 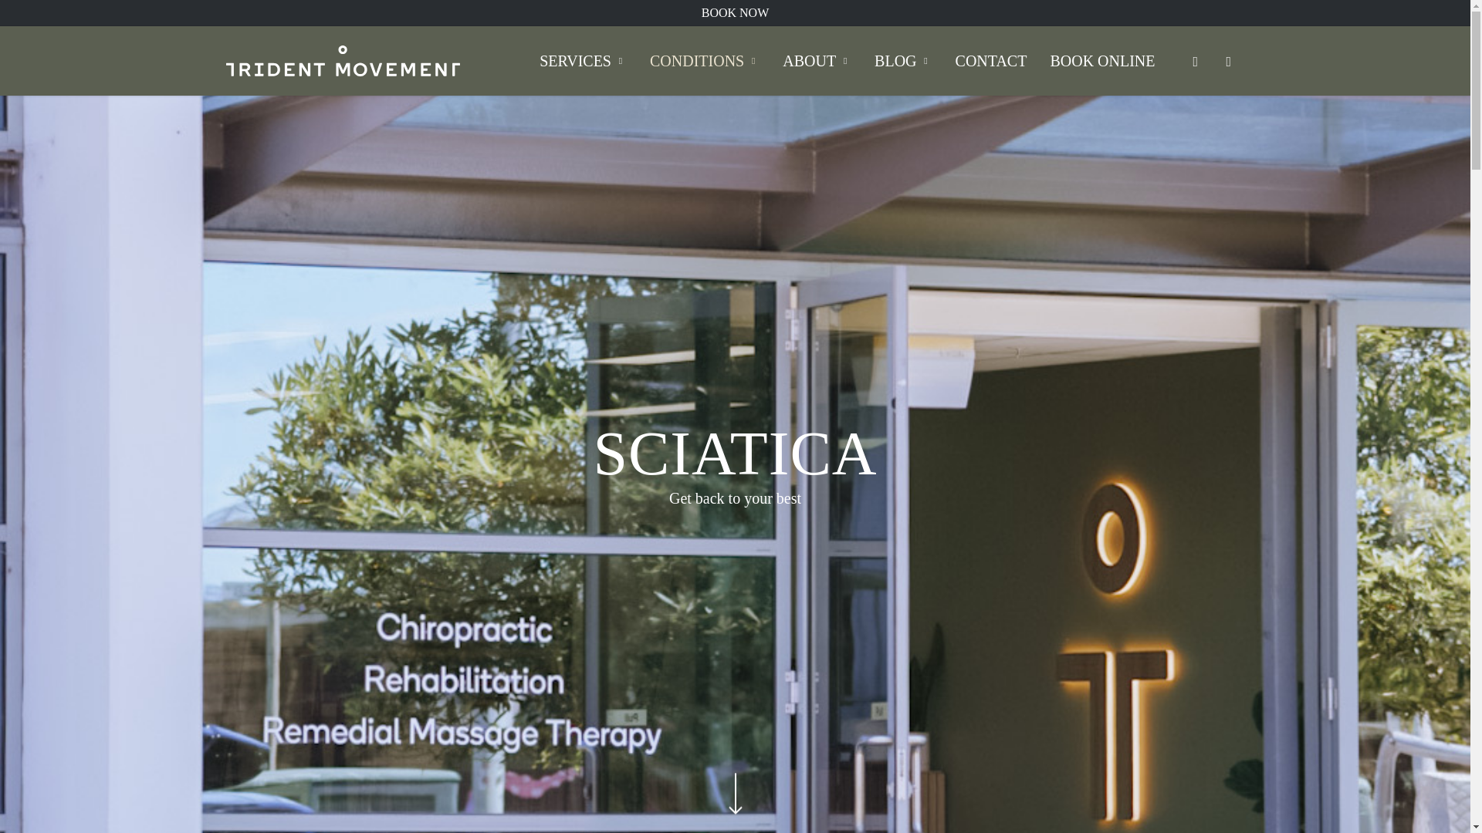 What do you see at coordinates (991, 60) in the screenshot?
I see `CONTACT` at bounding box center [991, 60].